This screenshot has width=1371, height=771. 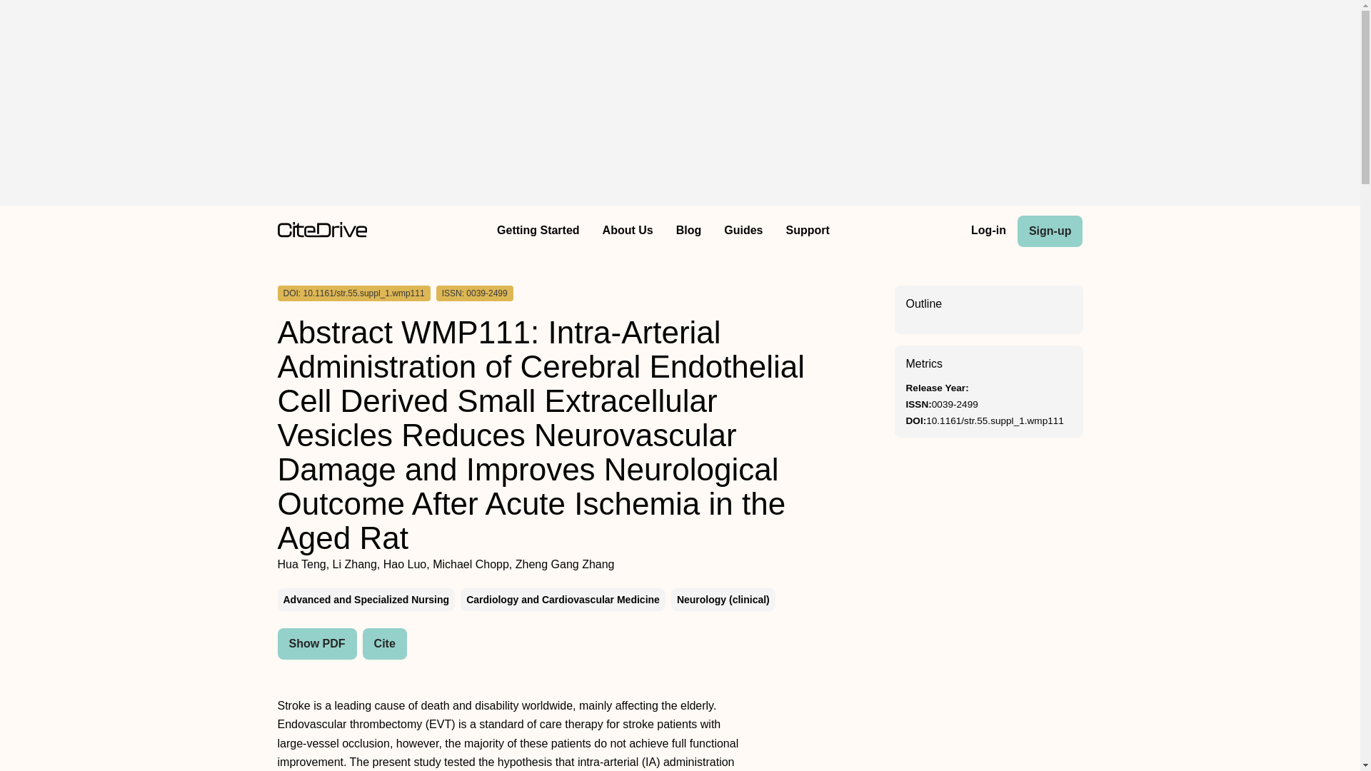 I want to click on Show PDF, so click(x=316, y=644).